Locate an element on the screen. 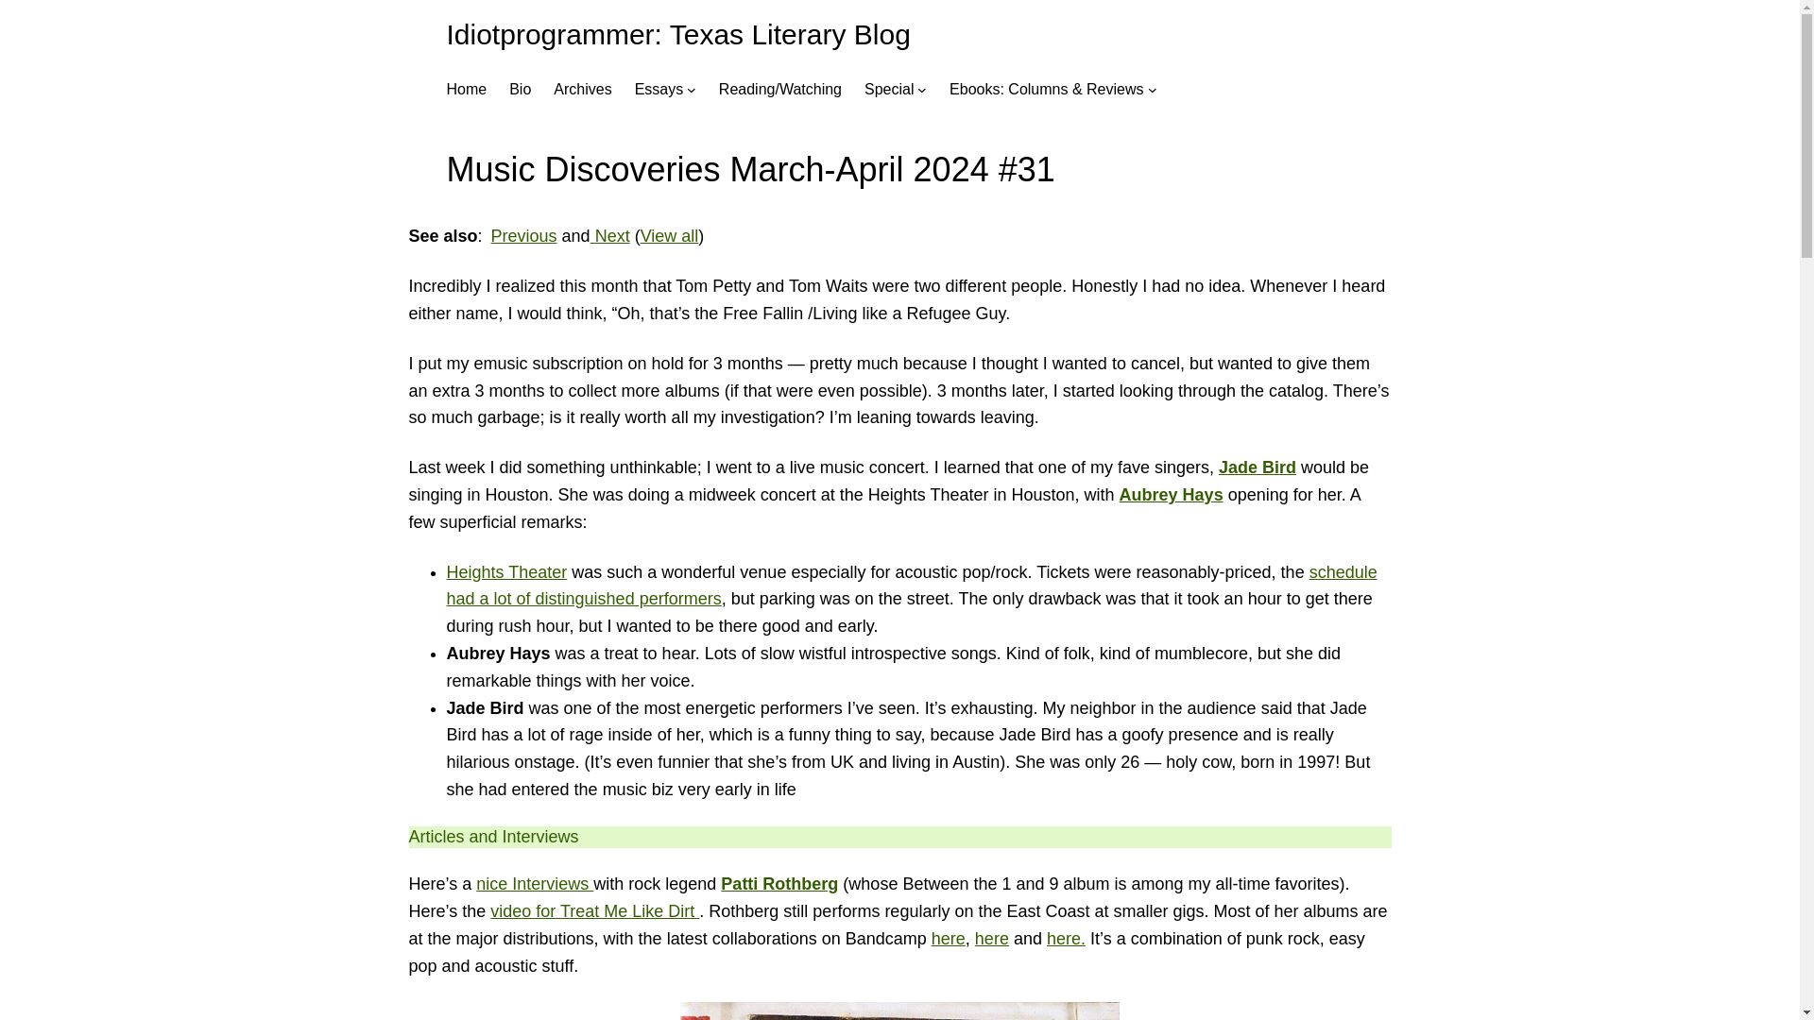 Image resolution: width=1814 pixels, height=1020 pixels. Next is located at coordinates (610, 236).